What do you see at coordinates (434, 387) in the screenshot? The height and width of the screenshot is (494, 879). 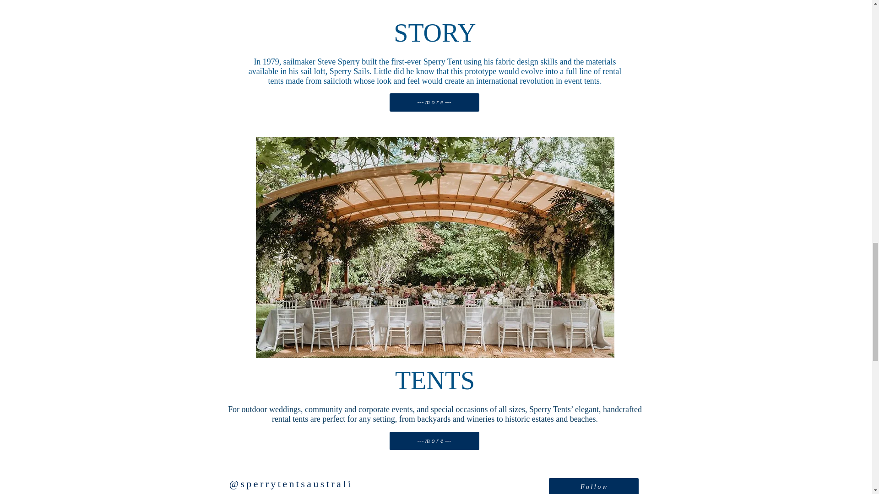 I see `TENTS` at bounding box center [434, 387].